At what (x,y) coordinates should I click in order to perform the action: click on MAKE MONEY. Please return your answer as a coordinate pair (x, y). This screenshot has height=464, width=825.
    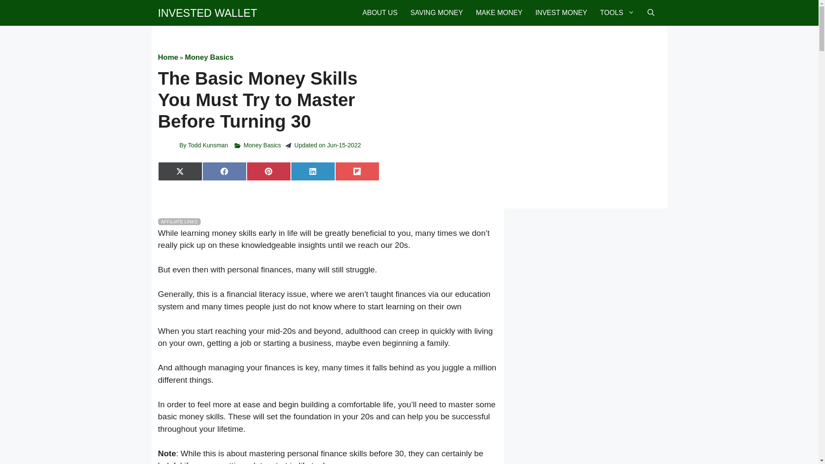
    Looking at the image, I should click on (499, 13).